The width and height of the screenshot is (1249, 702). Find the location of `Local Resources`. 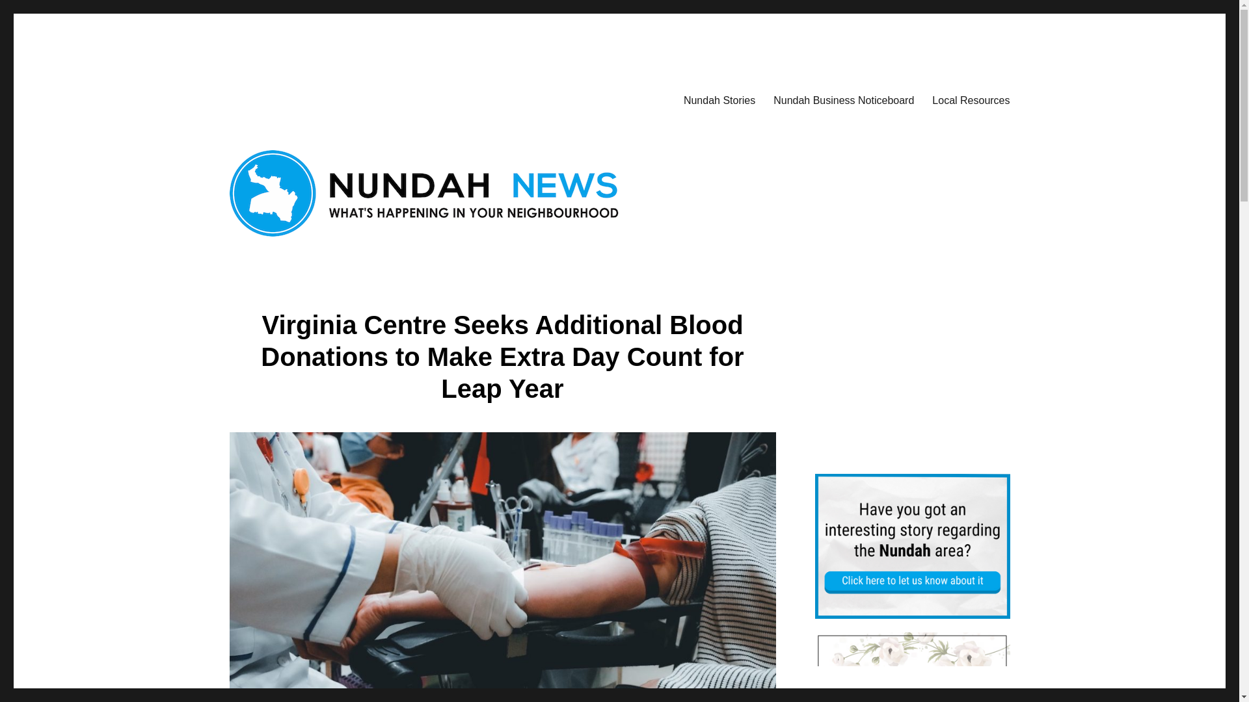

Local Resources is located at coordinates (971, 99).